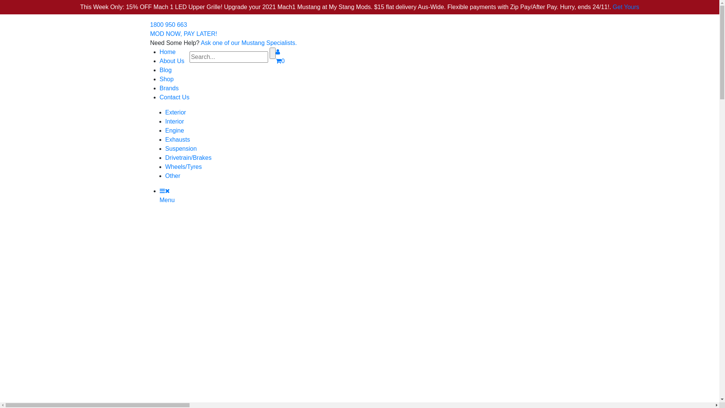  What do you see at coordinates (175, 131) in the screenshot?
I see `Engine` at bounding box center [175, 131].